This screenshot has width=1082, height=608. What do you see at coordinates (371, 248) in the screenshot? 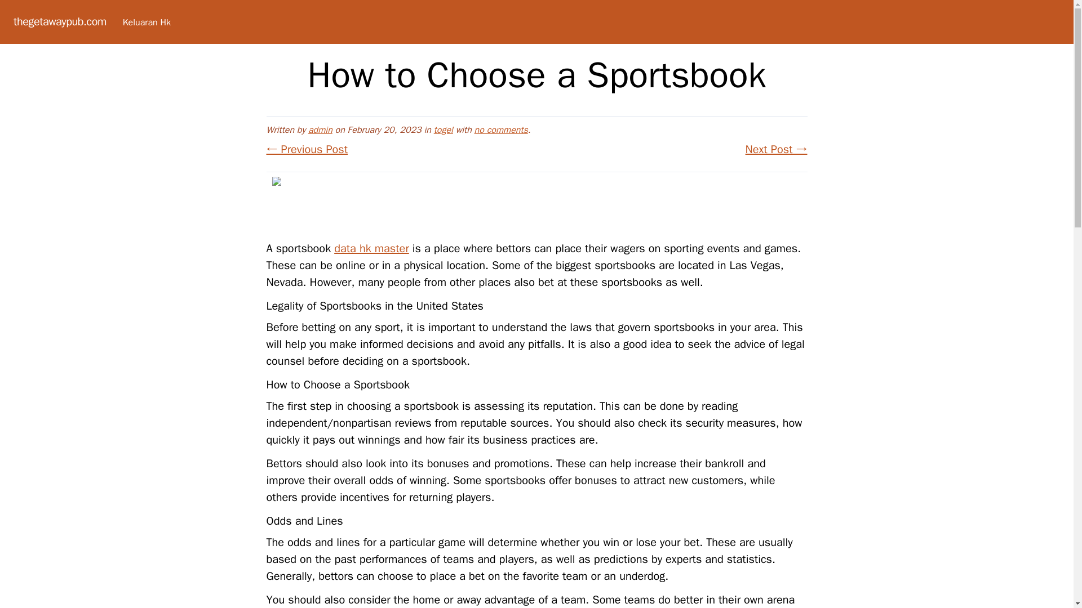
I see `data hk master` at bounding box center [371, 248].